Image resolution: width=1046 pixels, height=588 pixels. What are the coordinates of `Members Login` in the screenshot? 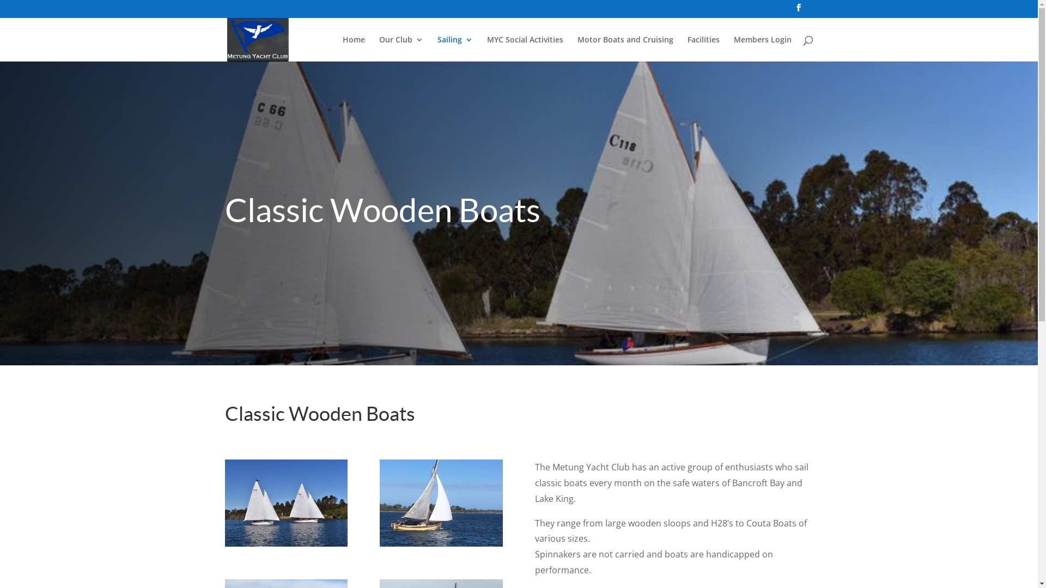 It's located at (762, 49).